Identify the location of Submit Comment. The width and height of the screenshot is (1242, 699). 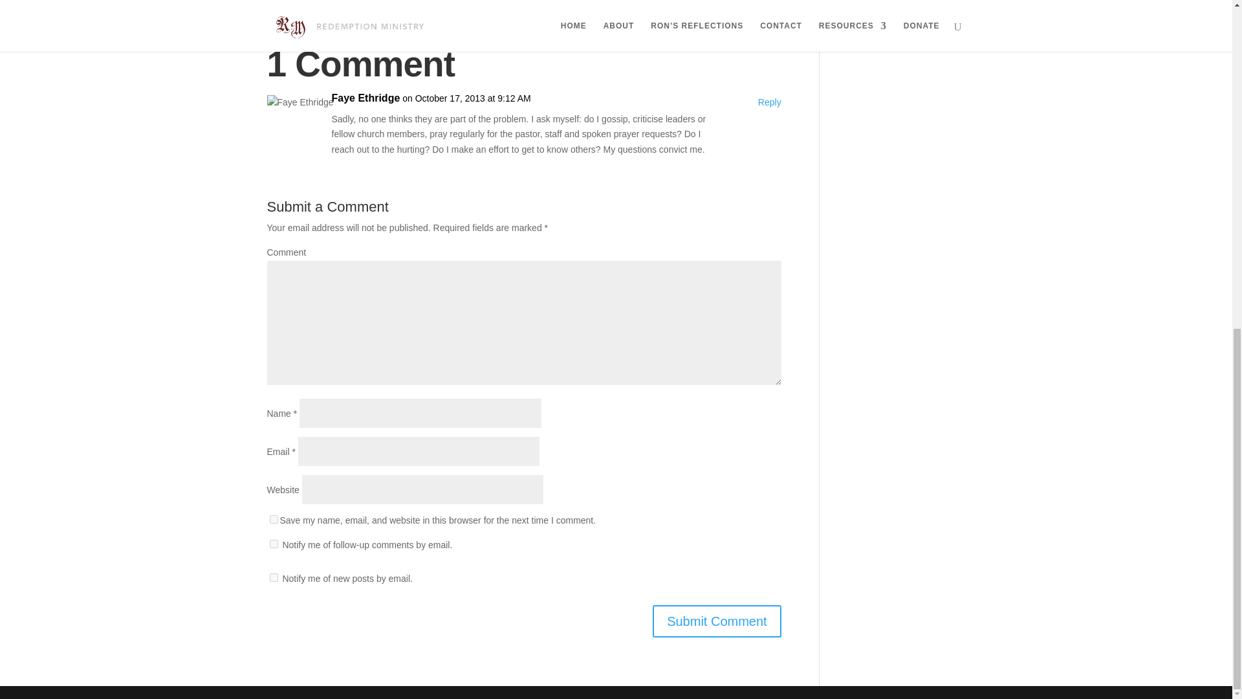
(717, 621).